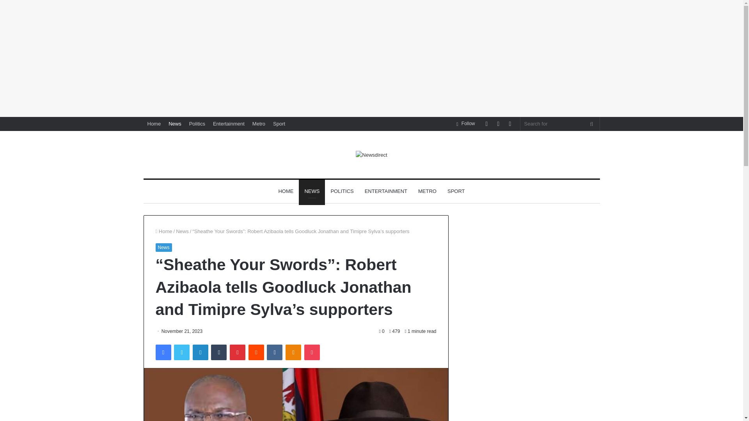 This screenshot has width=749, height=421. Describe the element at coordinates (560, 124) in the screenshot. I see `Search for` at that location.